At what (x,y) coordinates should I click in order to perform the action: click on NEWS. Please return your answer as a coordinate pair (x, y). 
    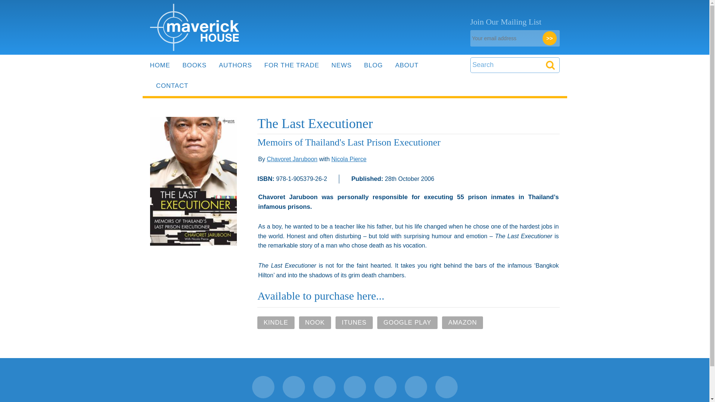
    Looking at the image, I should click on (341, 65).